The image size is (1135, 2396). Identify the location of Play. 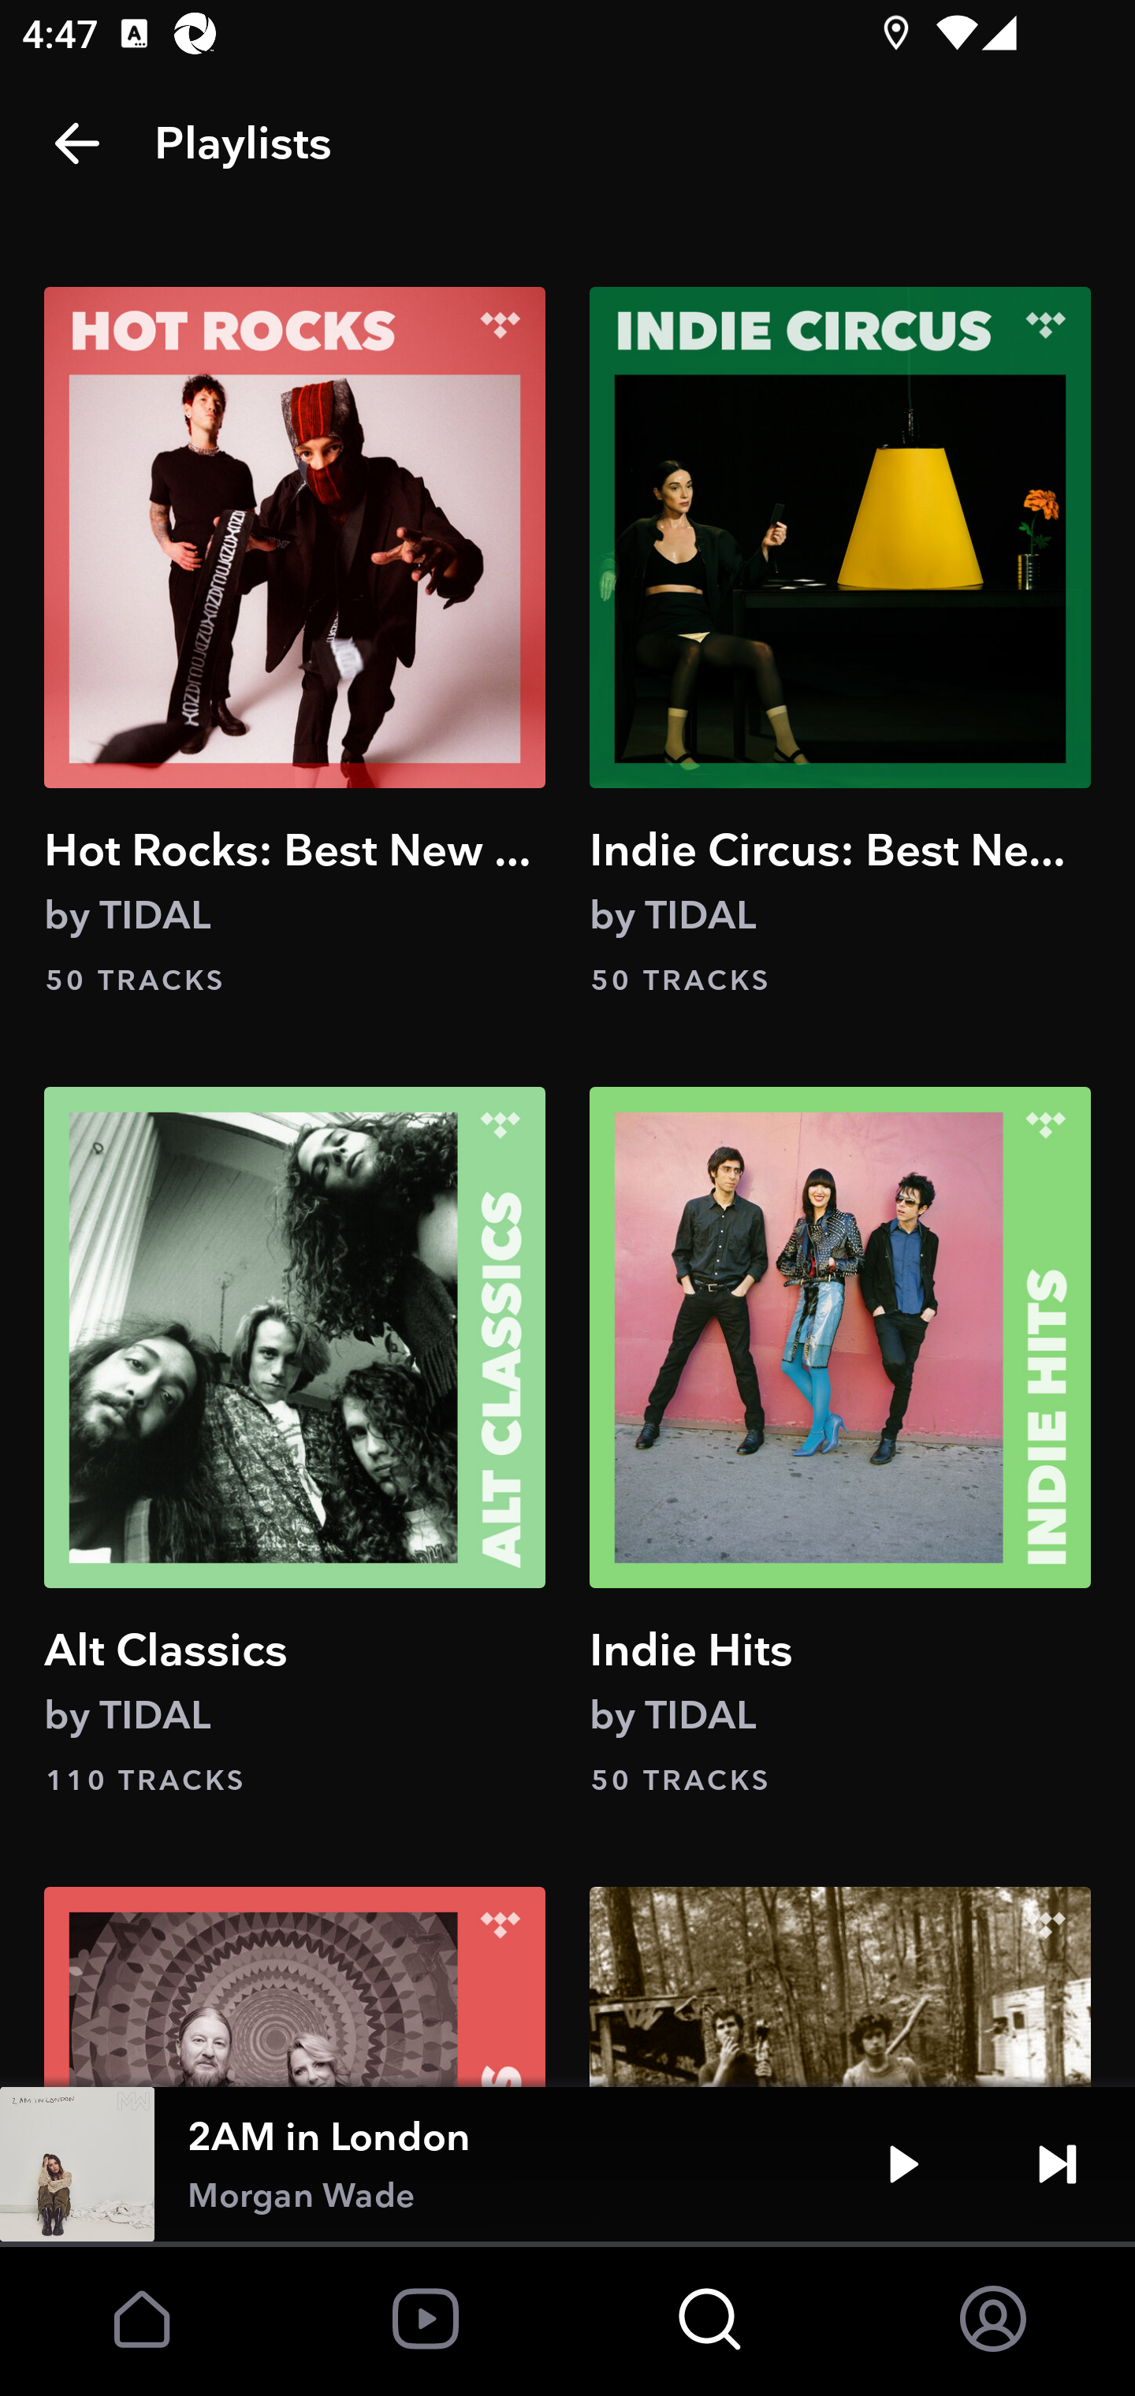
(903, 2164).